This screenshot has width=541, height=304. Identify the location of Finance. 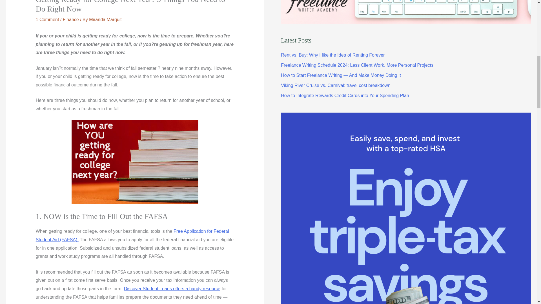
(71, 19).